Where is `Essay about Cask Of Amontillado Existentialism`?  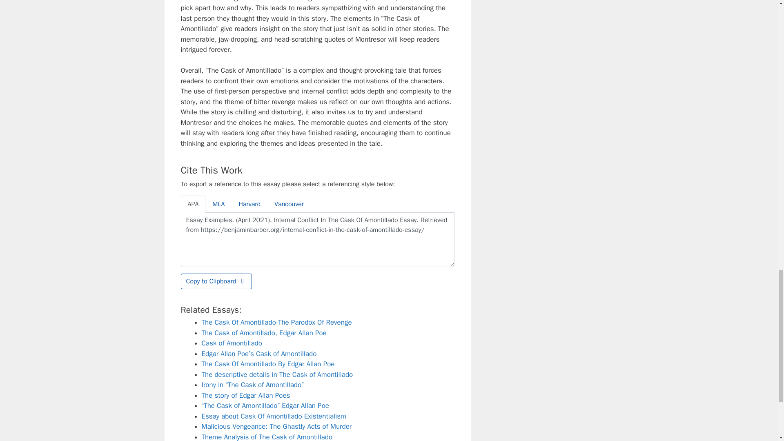
Essay about Cask Of Amontillado Existentialism is located at coordinates (274, 416).